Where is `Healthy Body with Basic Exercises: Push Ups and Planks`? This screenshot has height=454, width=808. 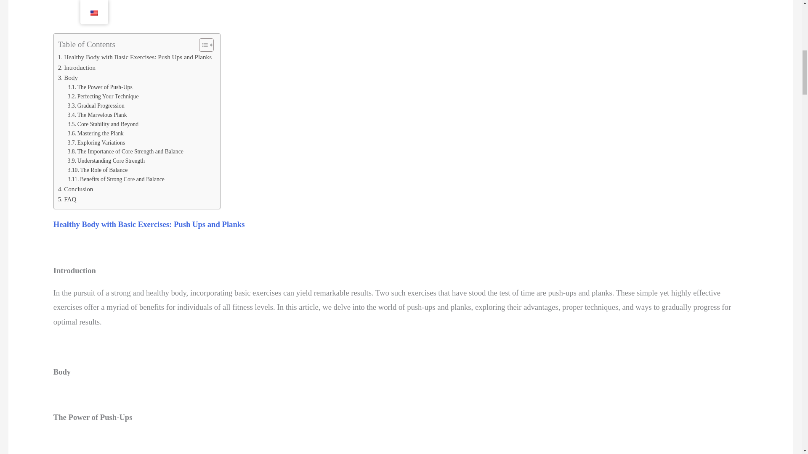 Healthy Body with Basic Exercises: Push Ups and Planks is located at coordinates (149, 223).